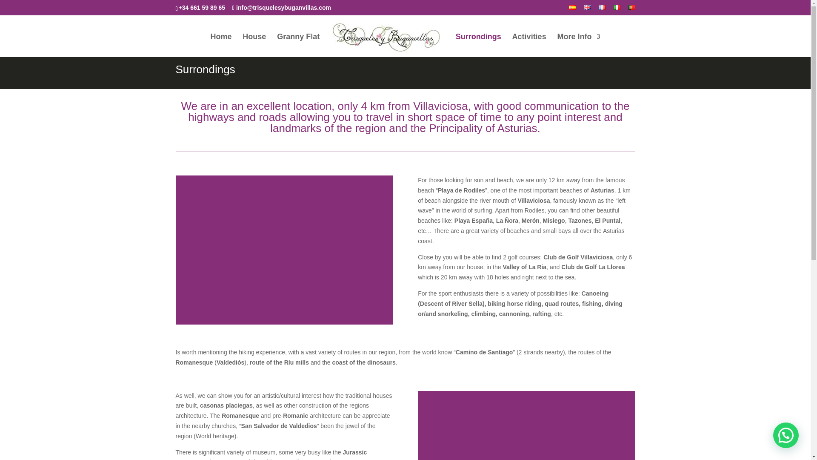 Image resolution: width=817 pixels, height=460 pixels. Describe the element at coordinates (478, 45) in the screenshot. I see `Surrondings` at that location.